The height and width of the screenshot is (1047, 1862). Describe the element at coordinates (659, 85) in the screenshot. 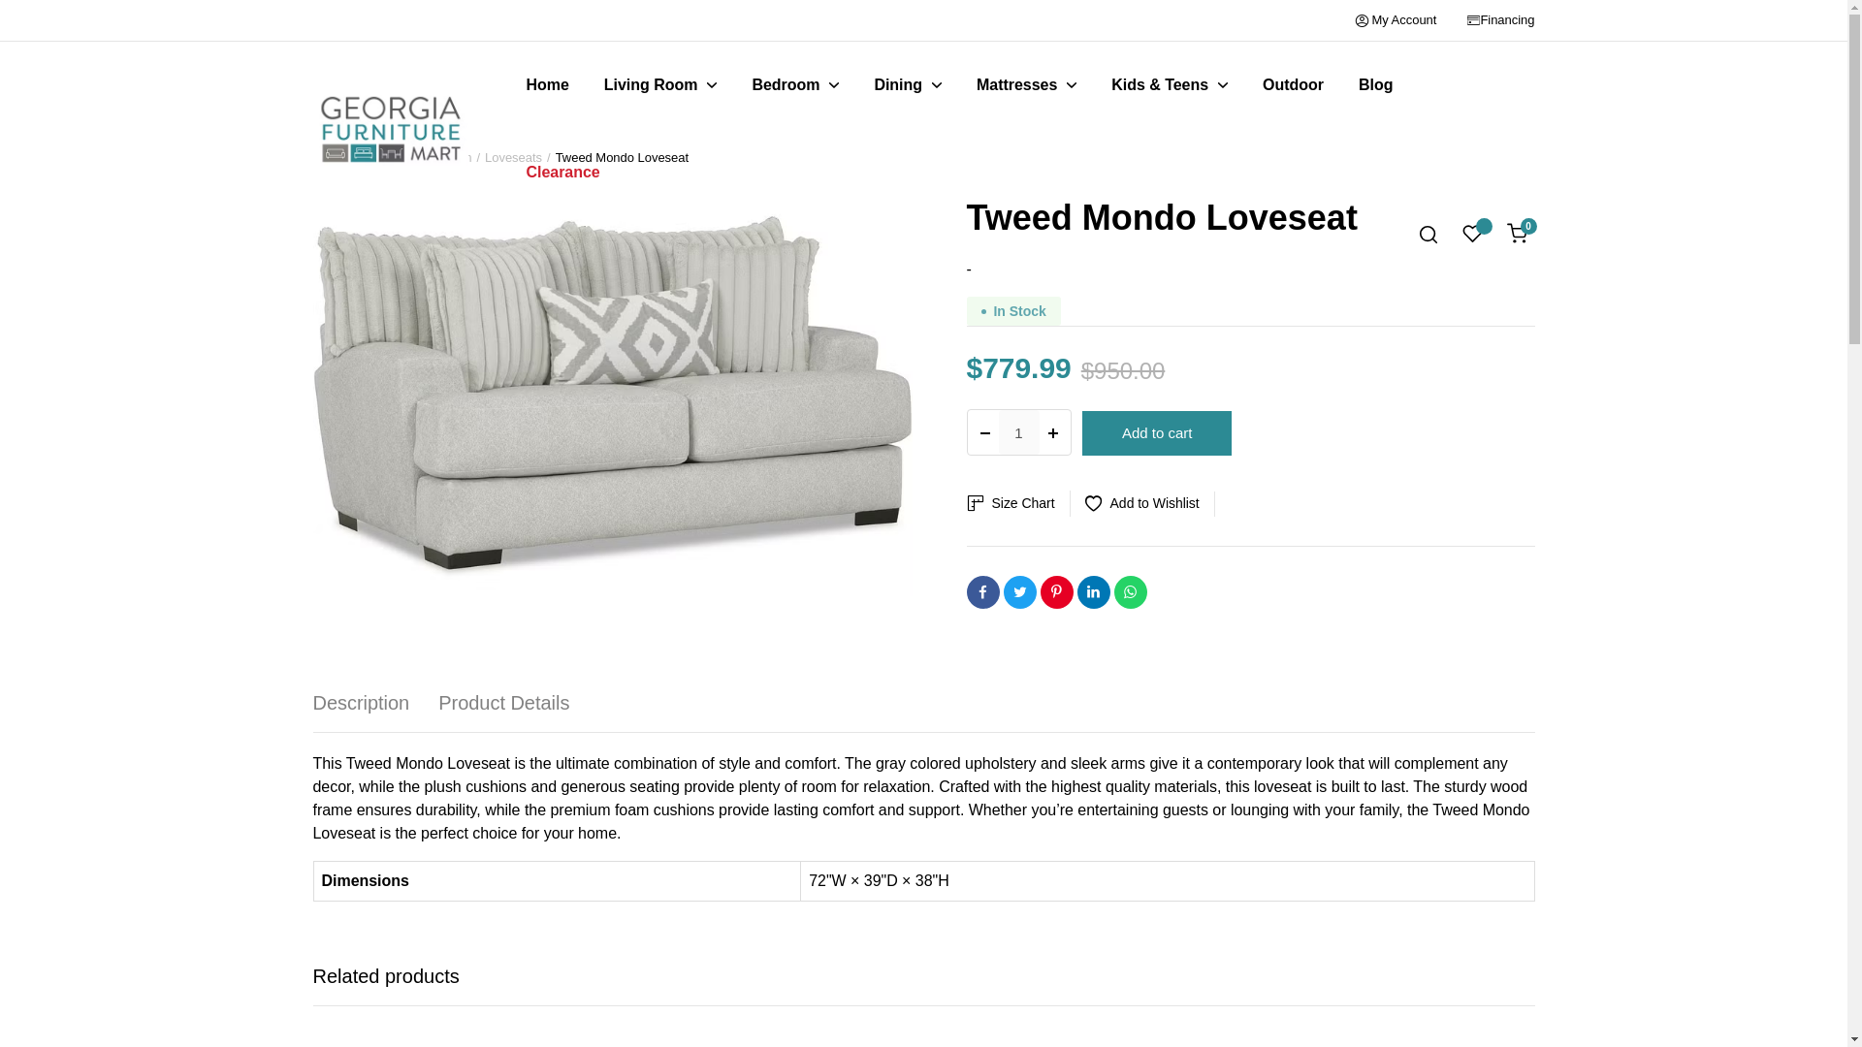

I see `Living Room` at that location.